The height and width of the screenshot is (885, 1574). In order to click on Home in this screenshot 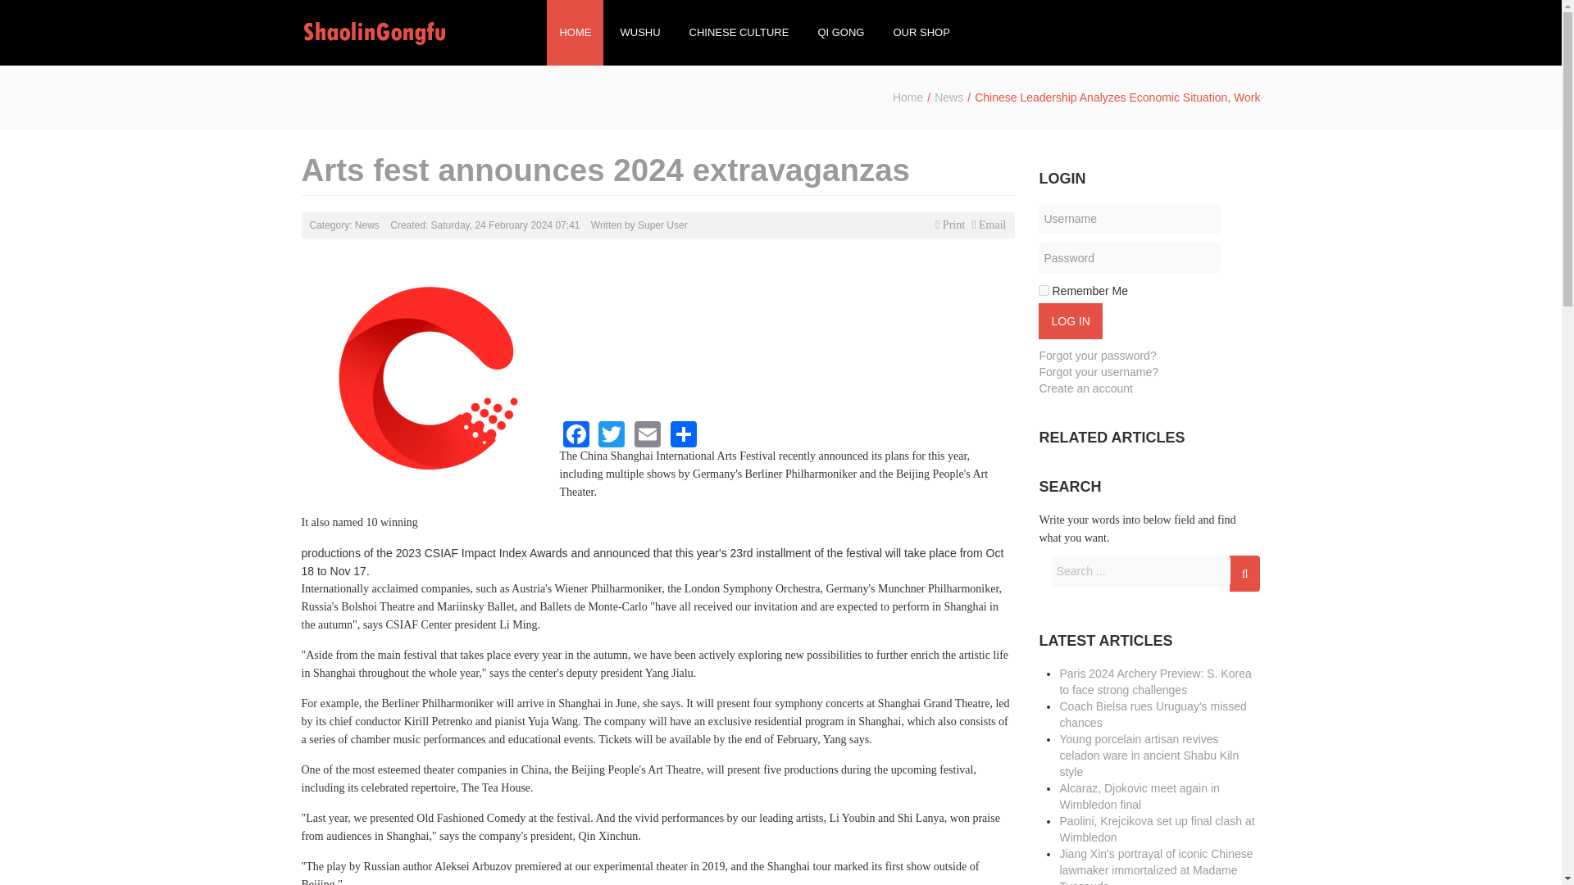, I will do `click(907, 98)`.